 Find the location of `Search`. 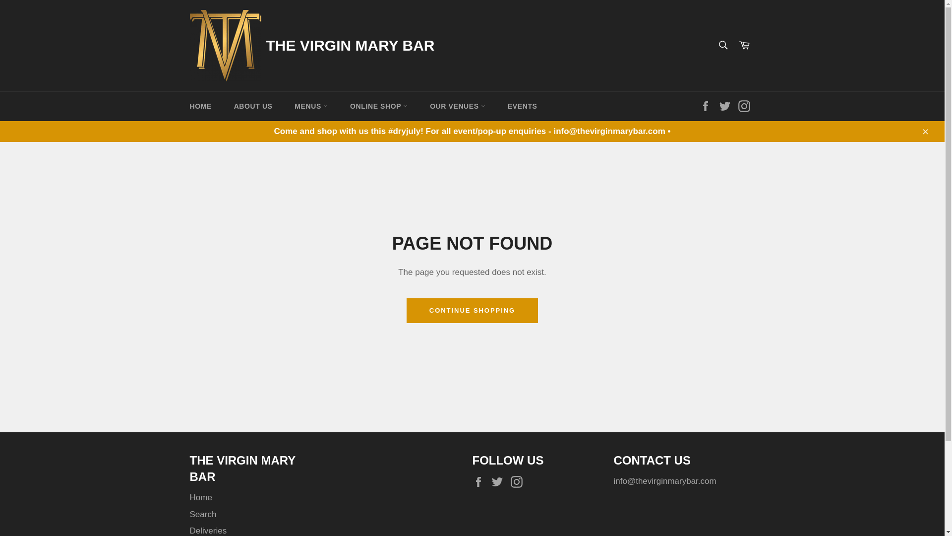

Search is located at coordinates (722, 45).